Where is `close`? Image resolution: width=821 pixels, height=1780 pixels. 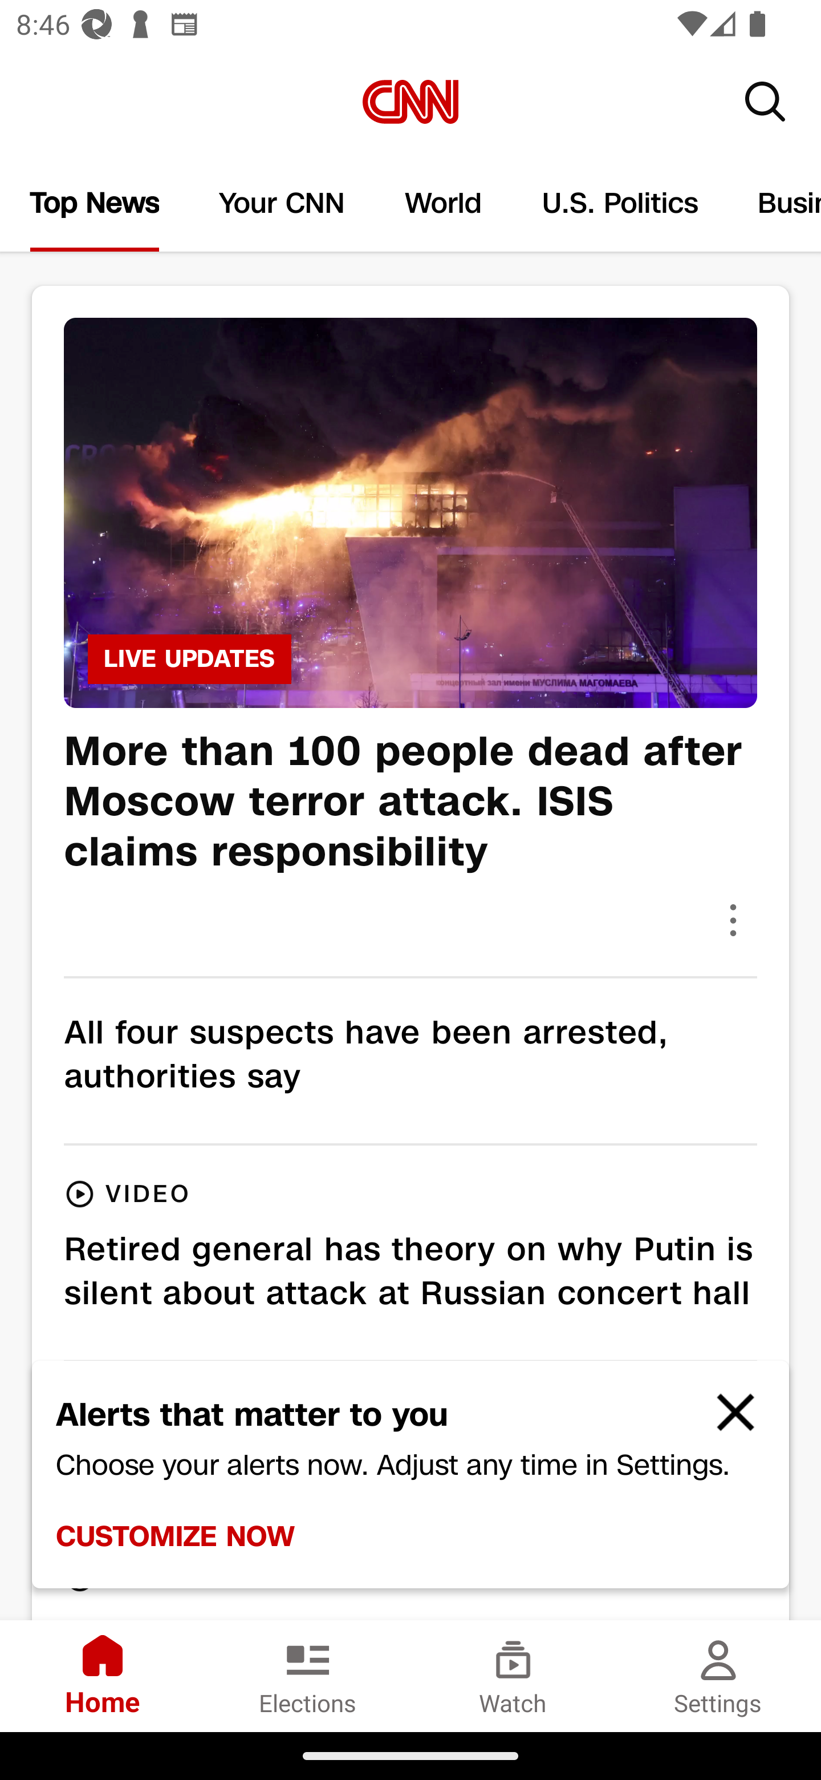 close is located at coordinates (725, 1421).